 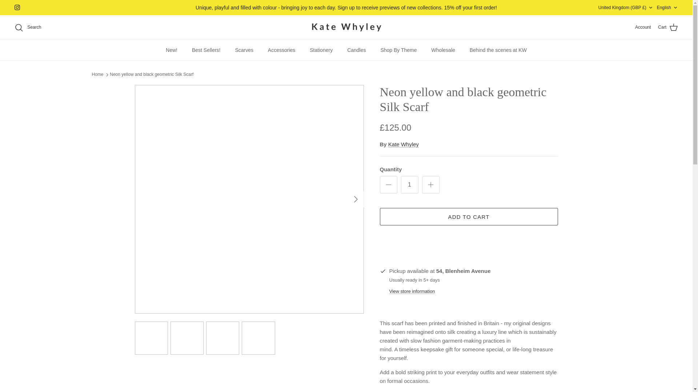 I want to click on Kate Whyley, so click(x=346, y=27).